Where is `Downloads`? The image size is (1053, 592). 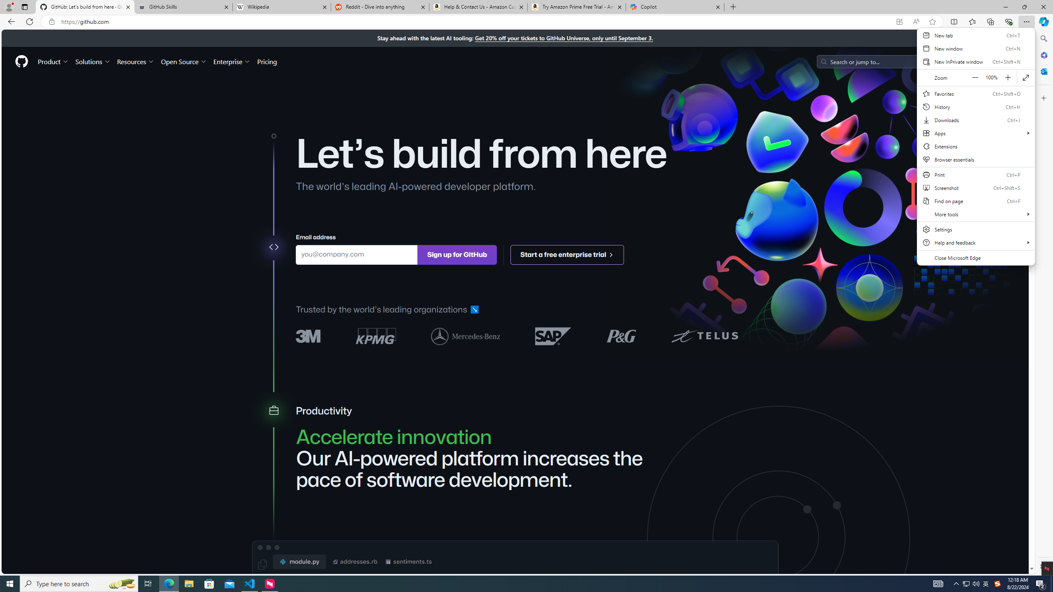
Downloads is located at coordinates (976, 120).